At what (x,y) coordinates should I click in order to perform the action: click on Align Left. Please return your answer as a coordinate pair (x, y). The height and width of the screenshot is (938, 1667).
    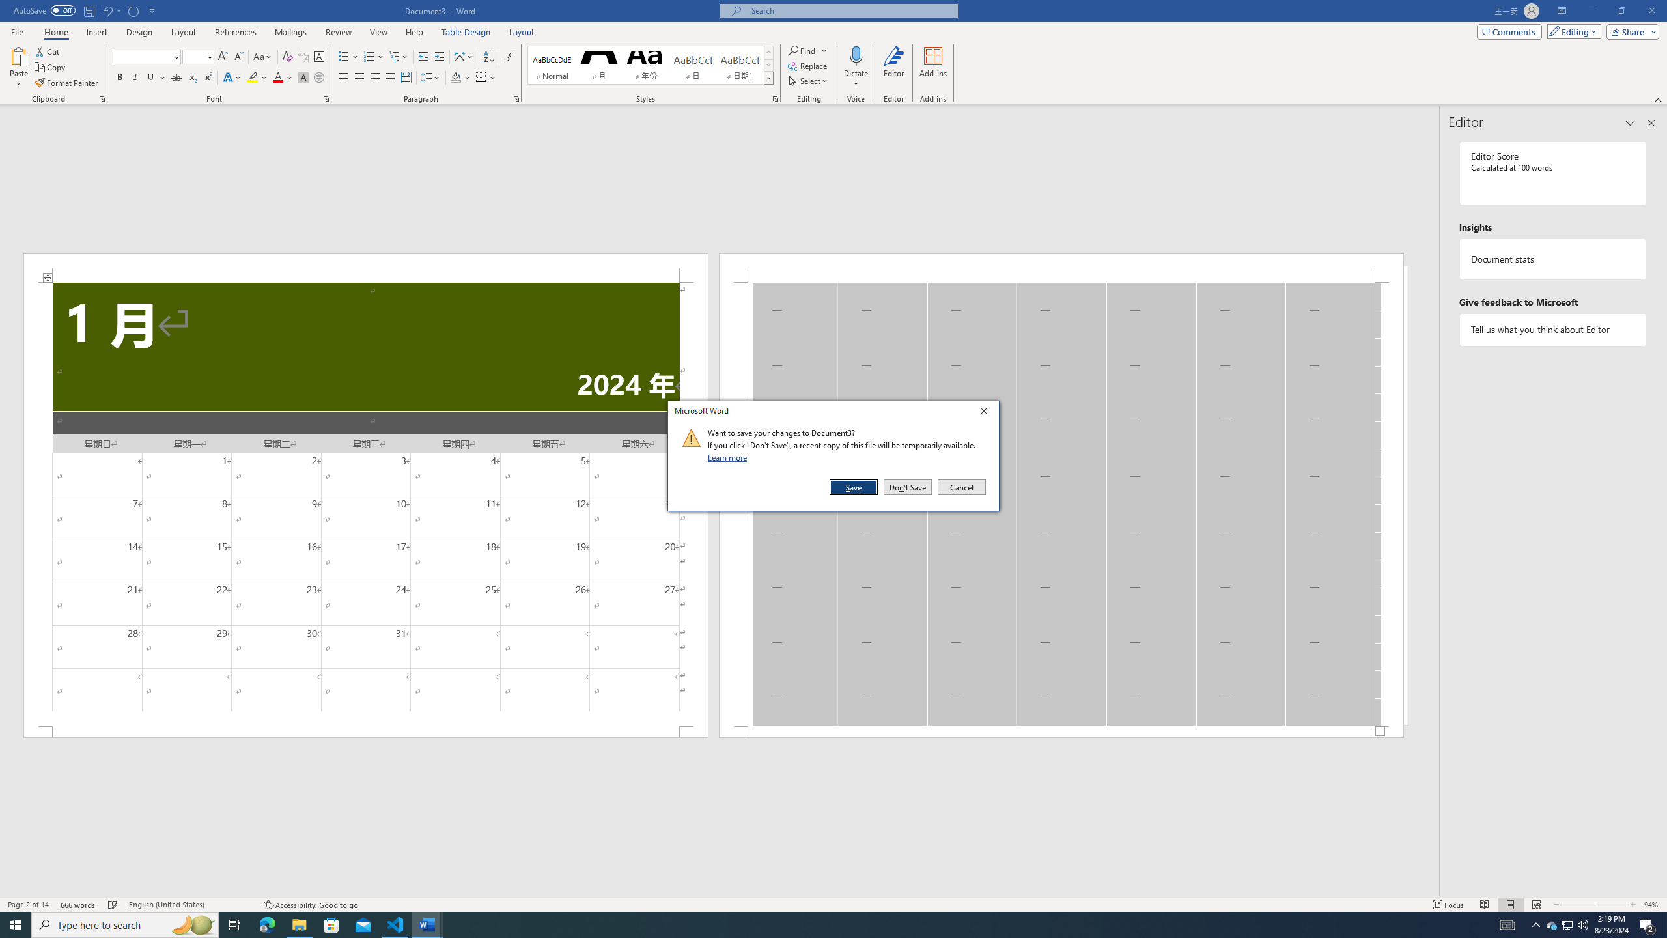
    Looking at the image, I should click on (344, 78).